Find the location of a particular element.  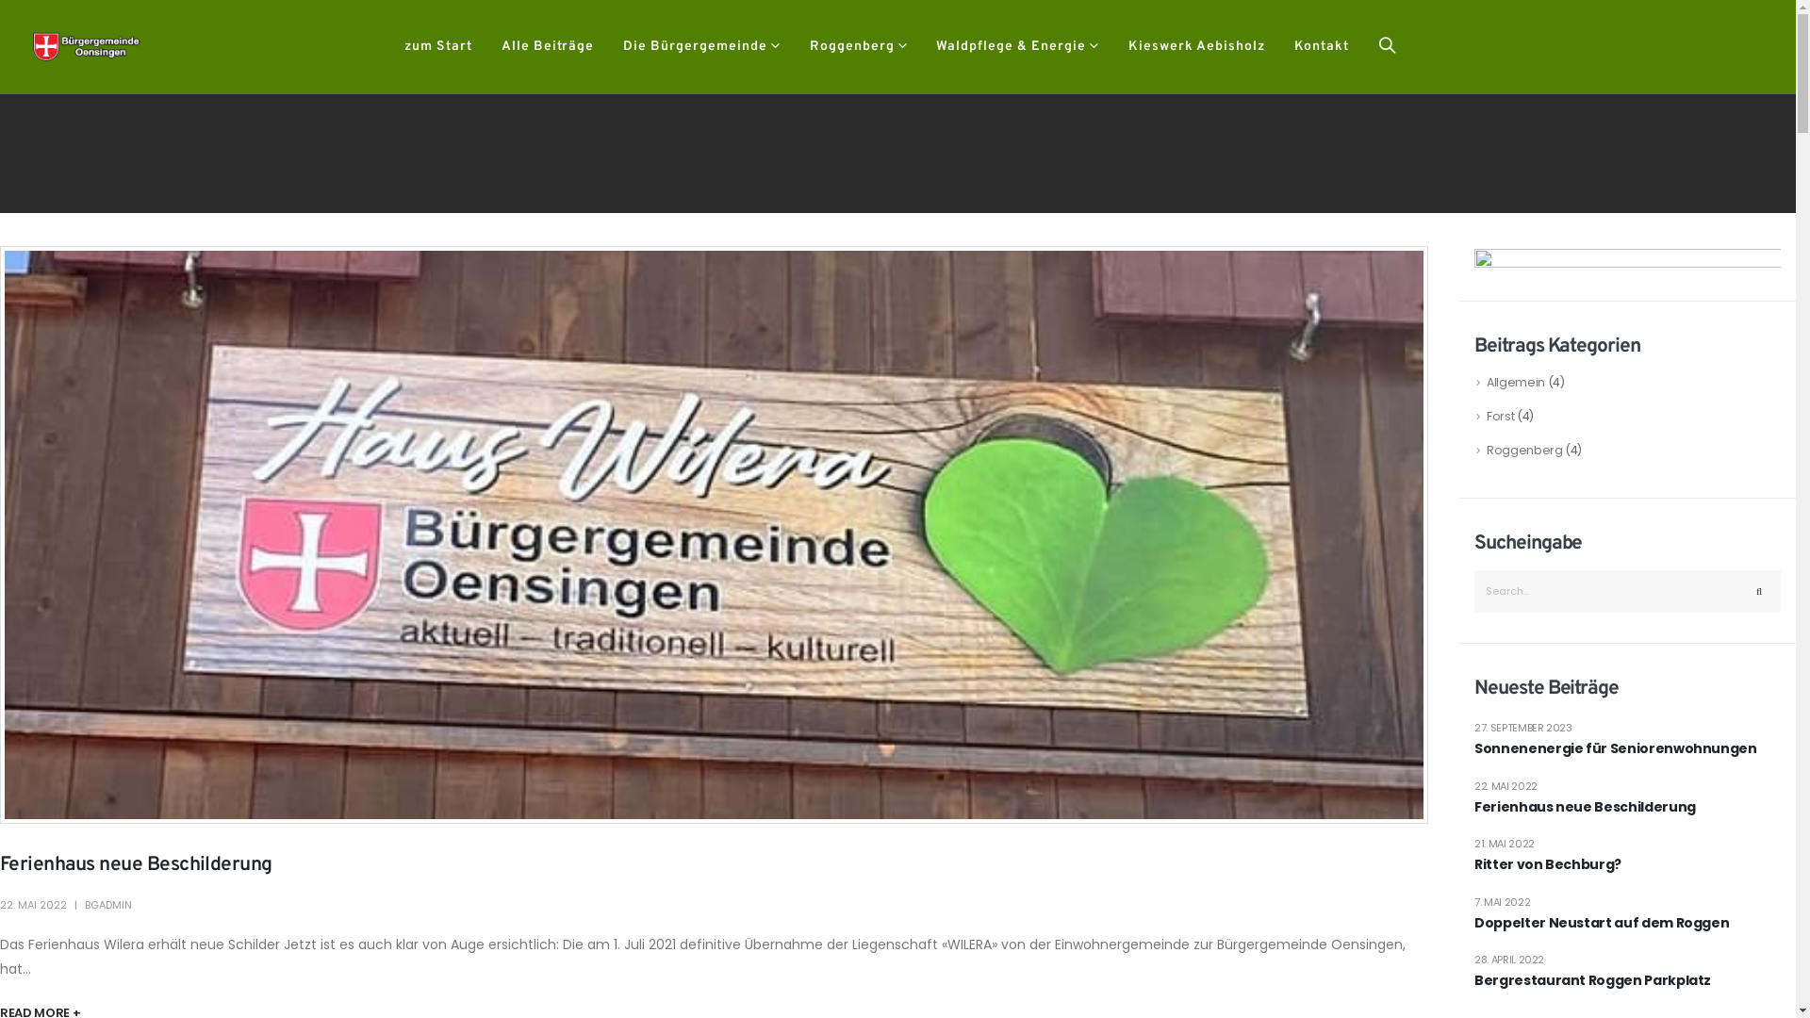

Bergrestaurant Roggen Parkplatz is located at coordinates (1627, 981).